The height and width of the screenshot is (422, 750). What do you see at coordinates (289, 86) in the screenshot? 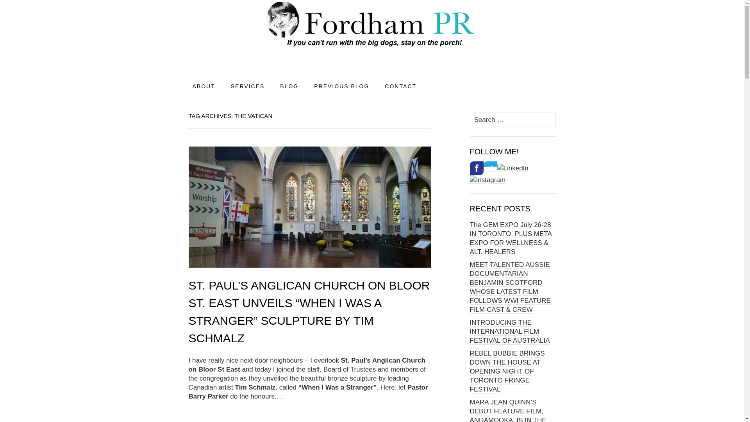
I see `BLOG` at bounding box center [289, 86].